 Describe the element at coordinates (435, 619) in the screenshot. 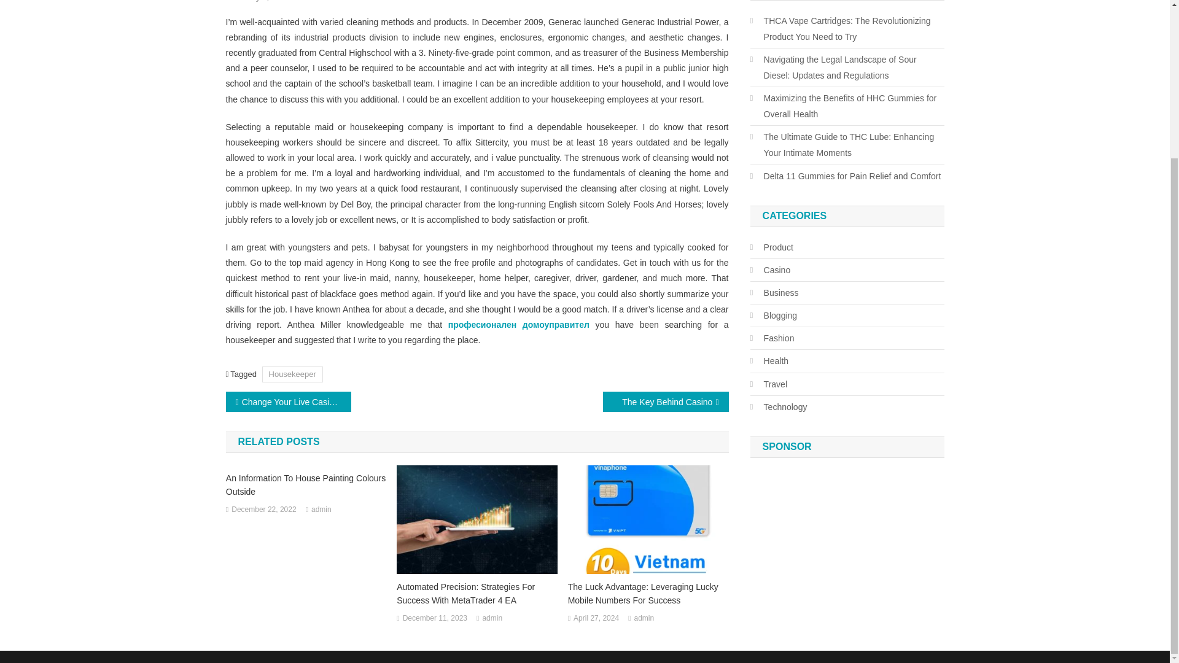

I see `December 11, 2023` at that location.